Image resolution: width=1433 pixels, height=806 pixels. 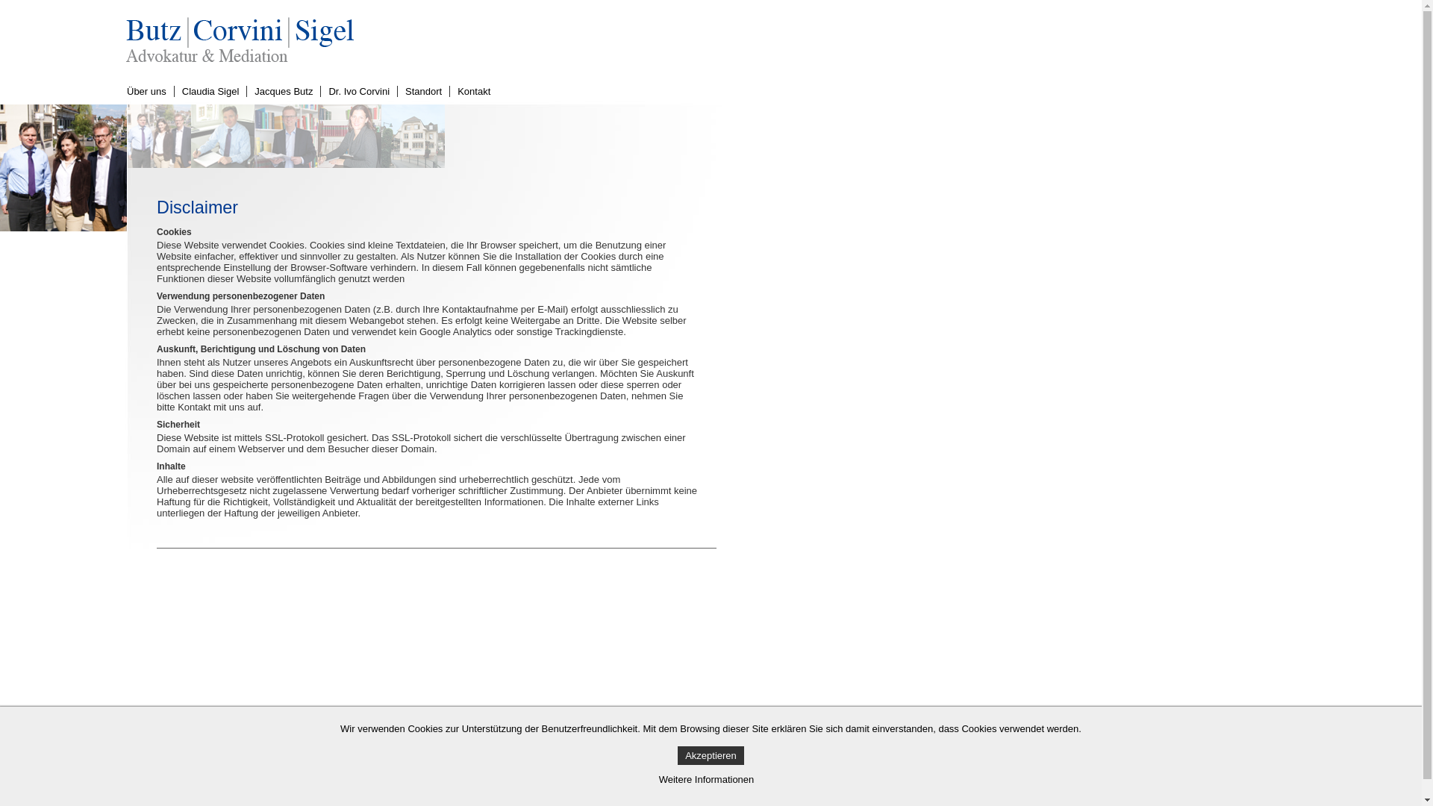 What do you see at coordinates (707, 779) in the screenshot?
I see `Weitere Informationen` at bounding box center [707, 779].